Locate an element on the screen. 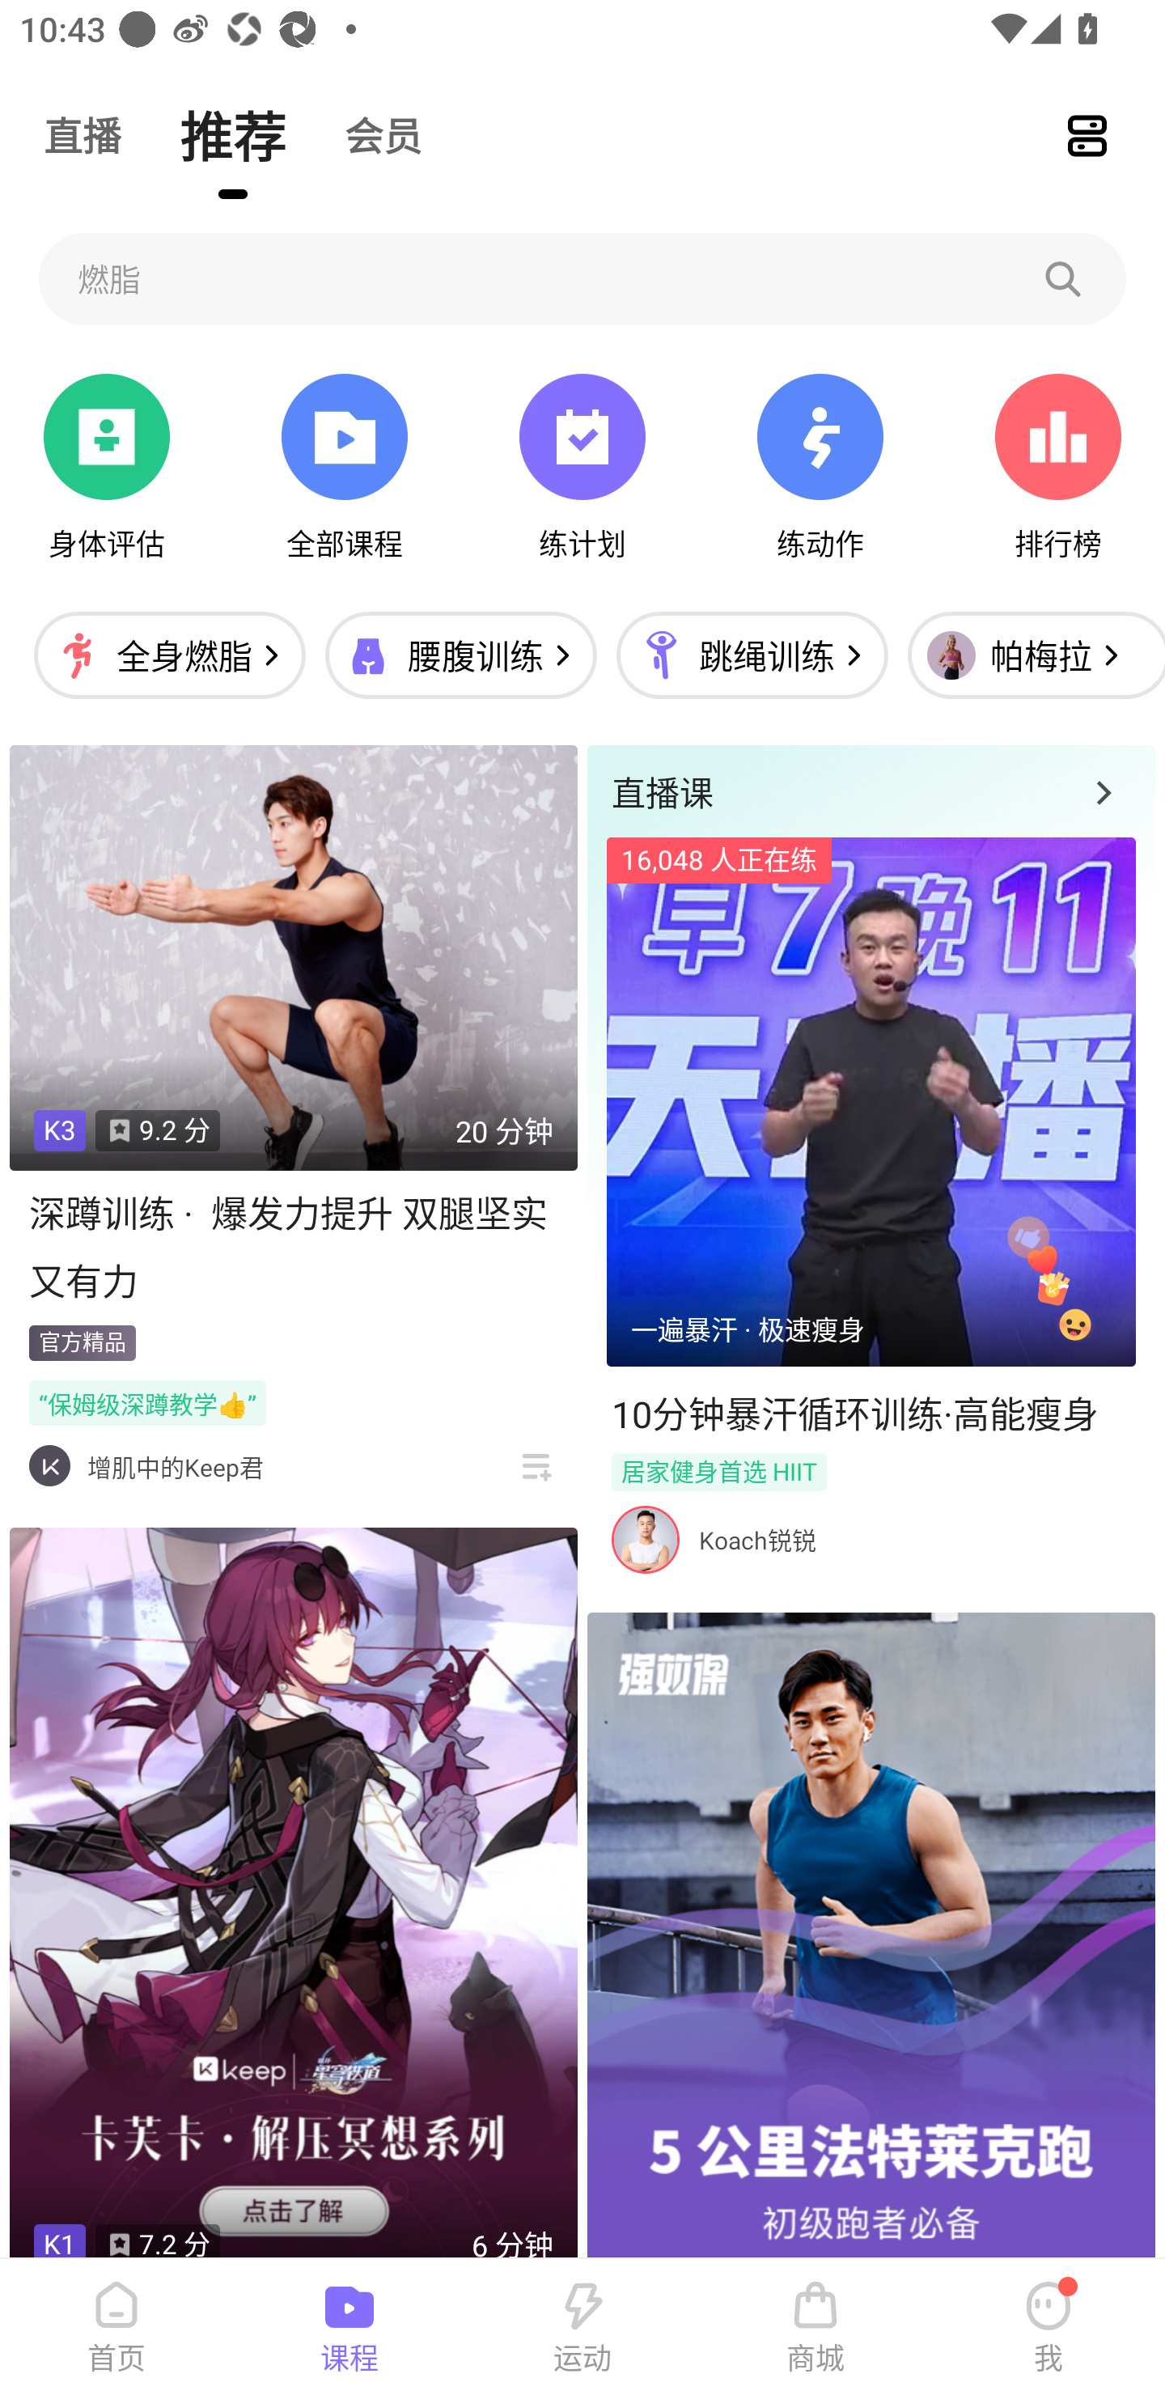 The image size is (1165, 2395). 帕梅拉 更多 is located at coordinates (1029, 655).